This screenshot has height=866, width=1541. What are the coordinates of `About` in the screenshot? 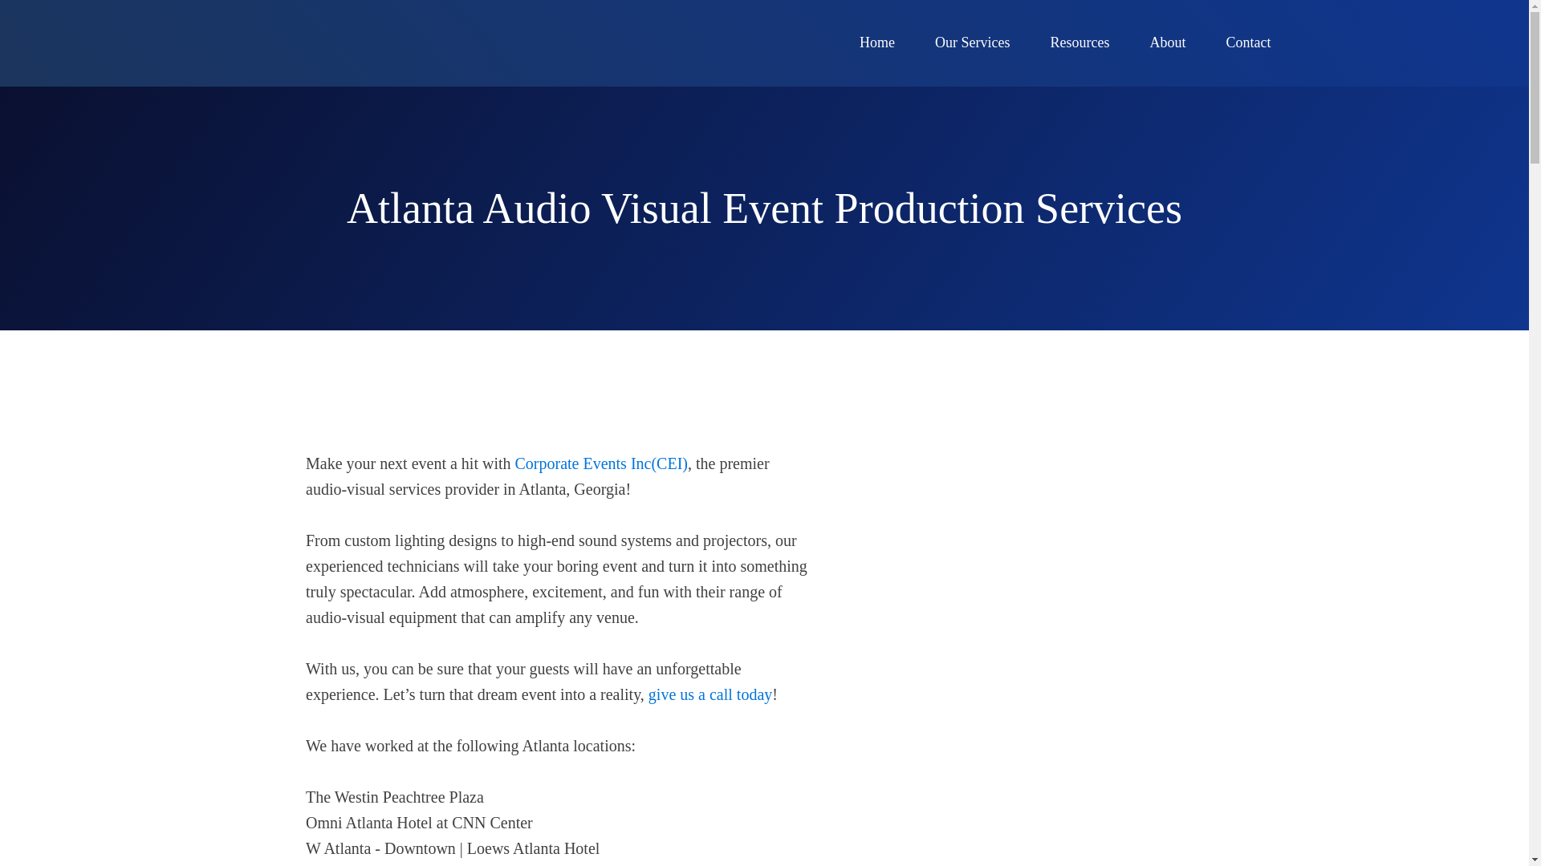 It's located at (1167, 43).